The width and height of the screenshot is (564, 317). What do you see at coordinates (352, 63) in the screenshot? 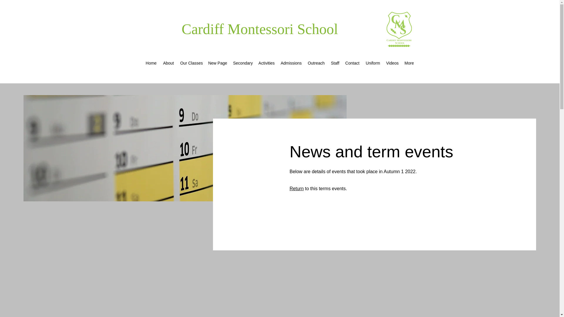
I see `Contact` at bounding box center [352, 63].